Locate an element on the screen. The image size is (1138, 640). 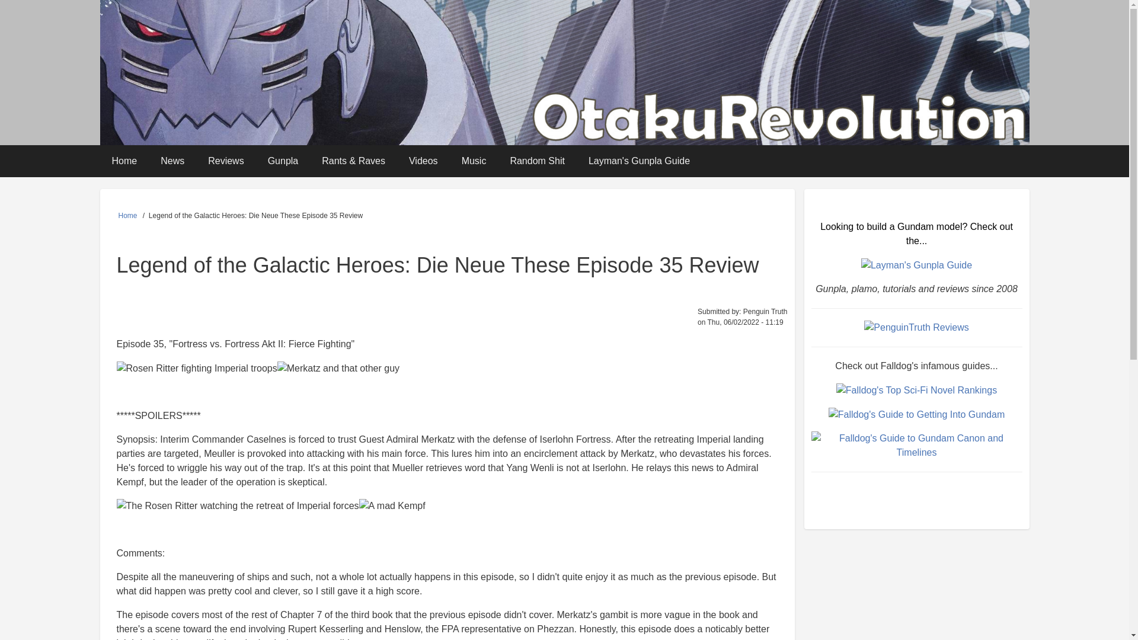
Videos is located at coordinates (423, 161).